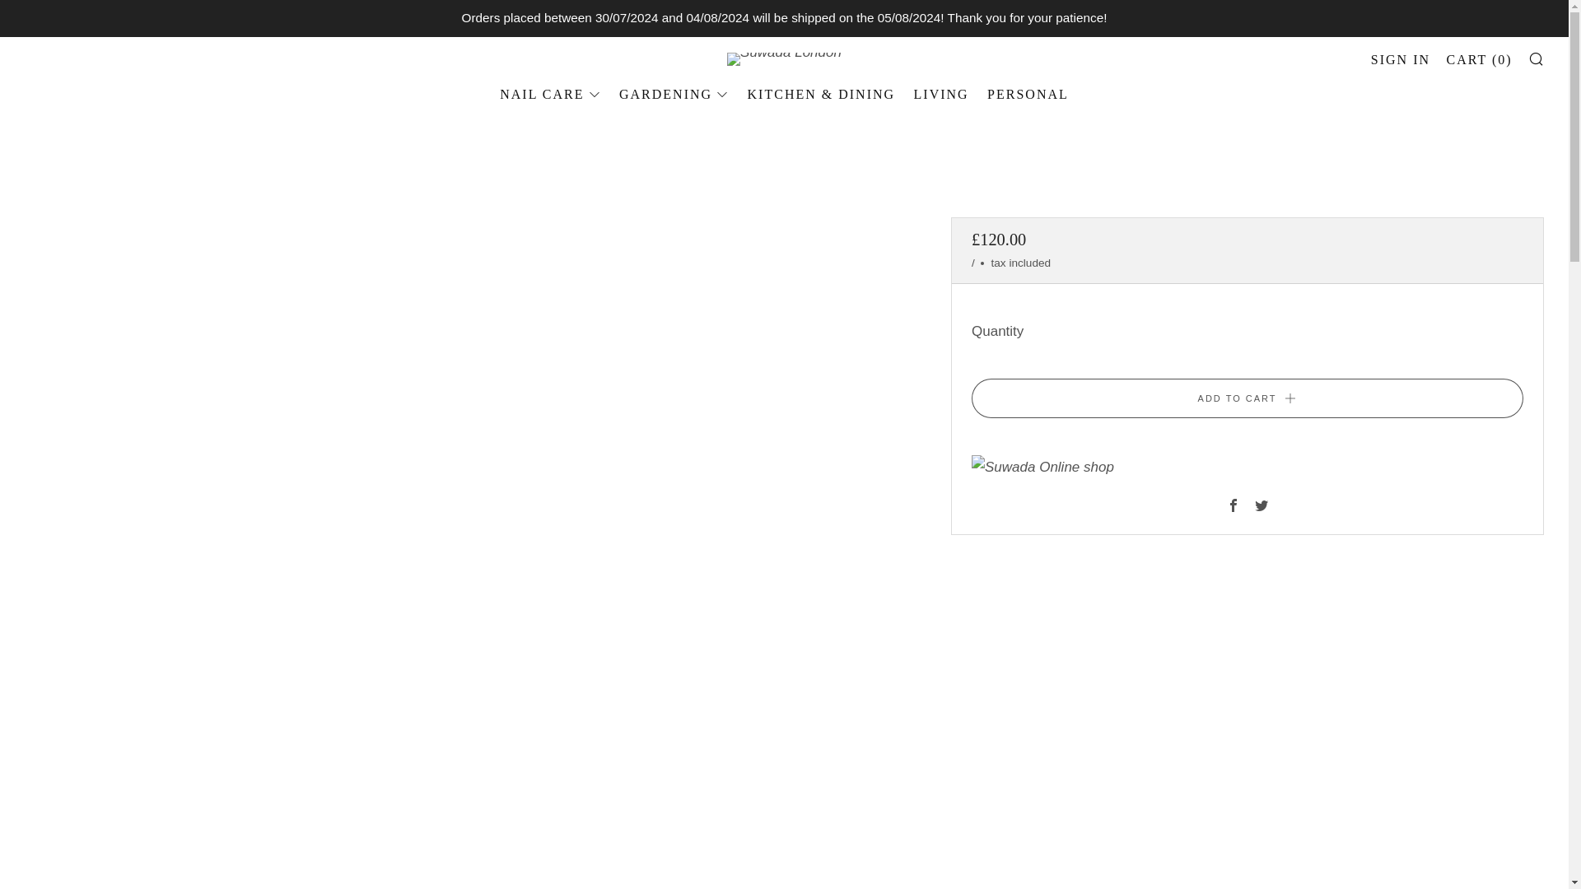  What do you see at coordinates (1400, 59) in the screenshot?
I see `SIGN IN` at bounding box center [1400, 59].